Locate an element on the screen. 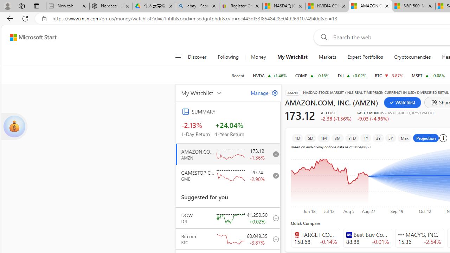 Image resolution: width=450 pixels, height=253 pixels. My Watchlist is located at coordinates (292, 57).